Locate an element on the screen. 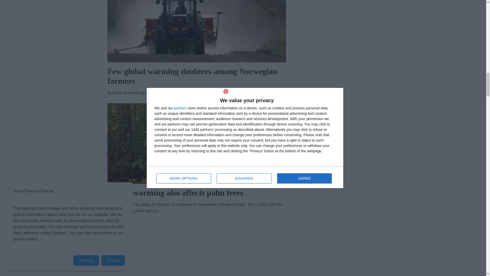  Global warming also affects palm trees is located at coordinates (197, 143).